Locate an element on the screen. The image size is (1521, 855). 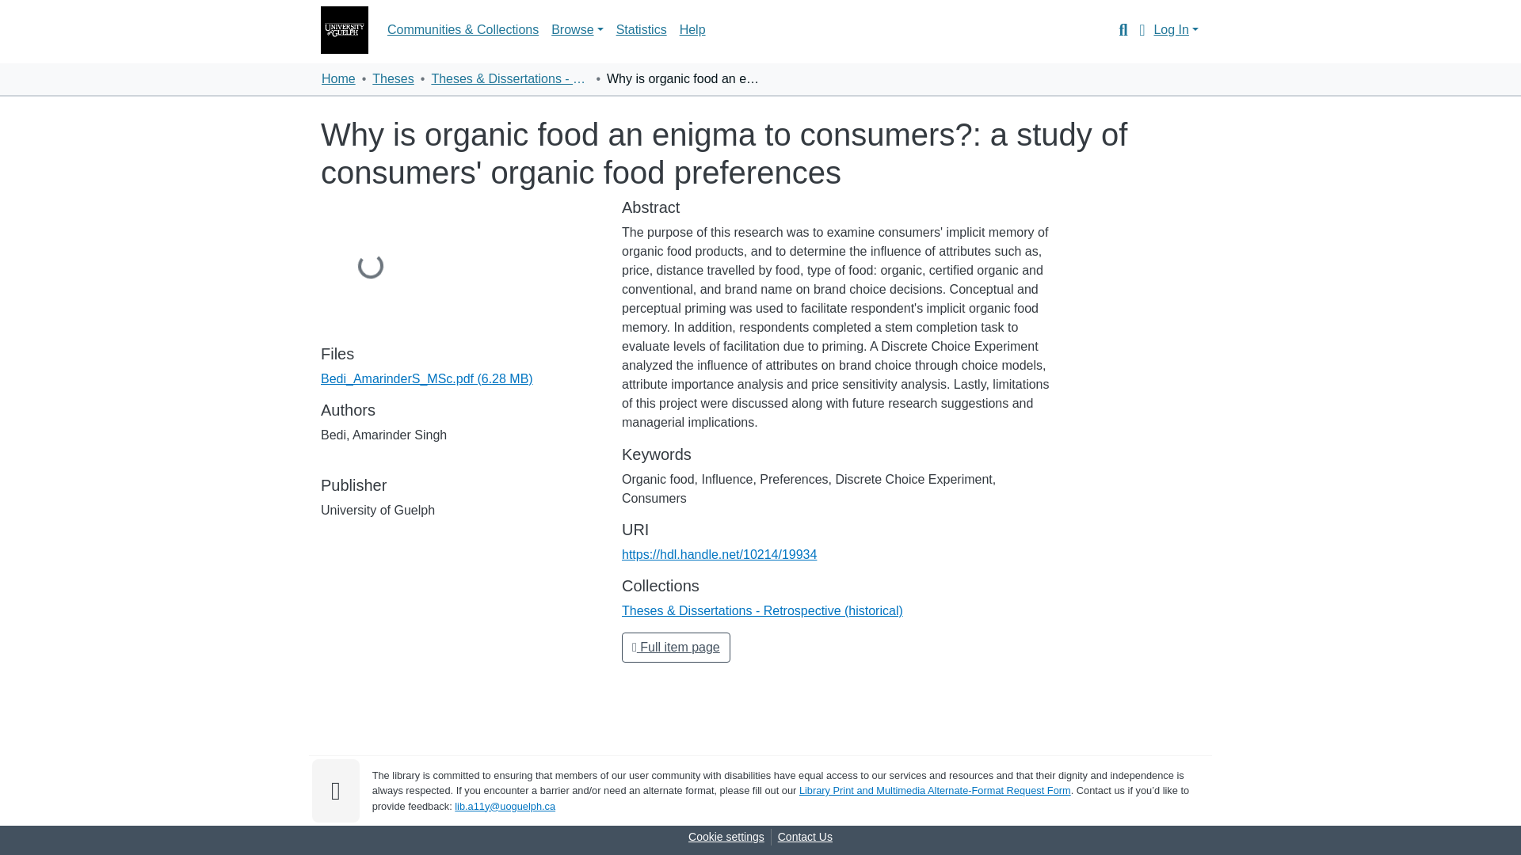
Theses is located at coordinates (393, 79).